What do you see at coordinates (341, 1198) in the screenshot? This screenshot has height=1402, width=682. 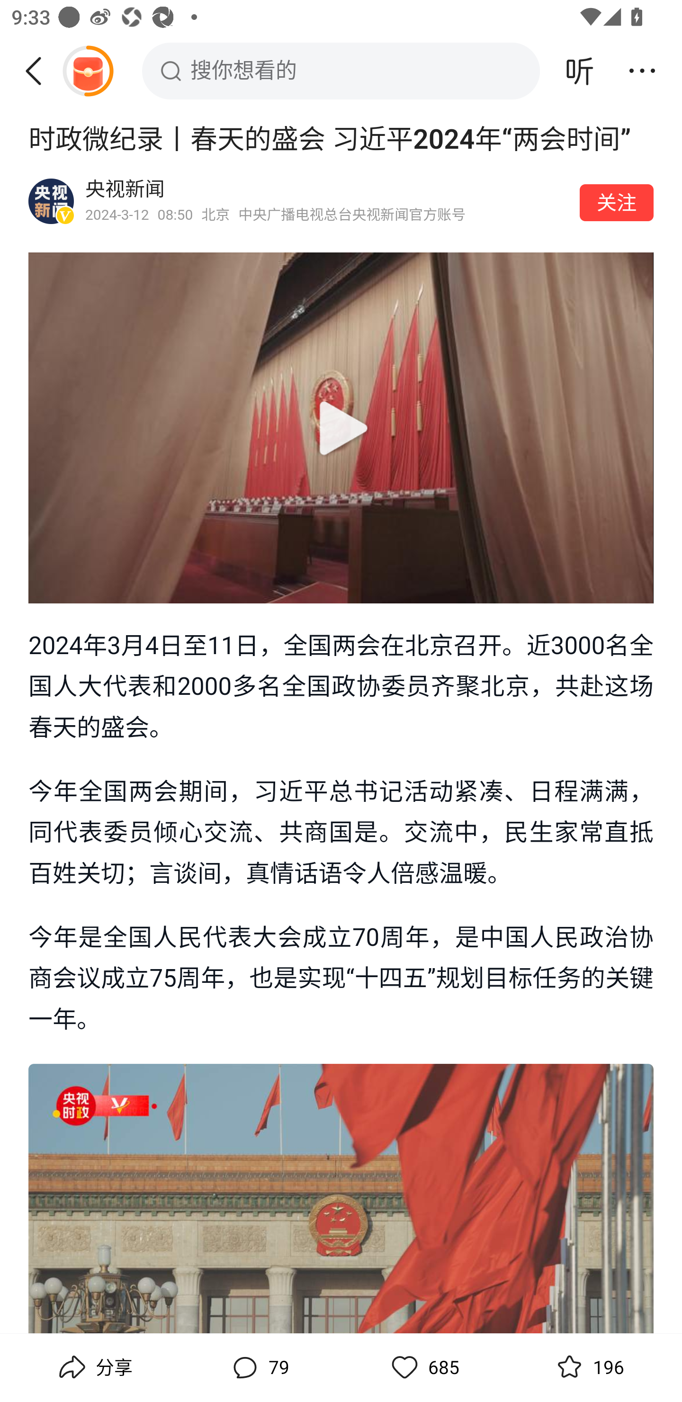 I see `图片，点击识别内容` at bounding box center [341, 1198].